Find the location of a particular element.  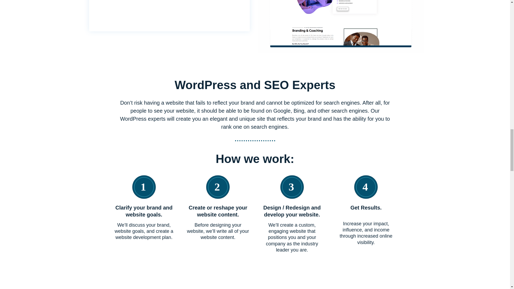

Website Building 8 is located at coordinates (292, 187).